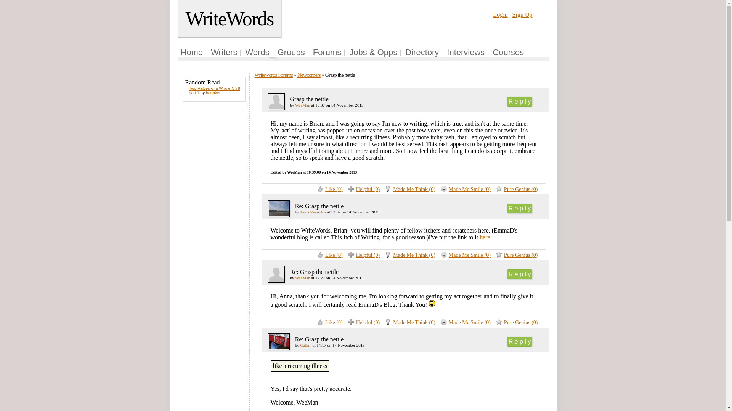 This screenshot has height=411, width=732. What do you see at coordinates (309, 75) in the screenshot?
I see `Newcomers` at bounding box center [309, 75].